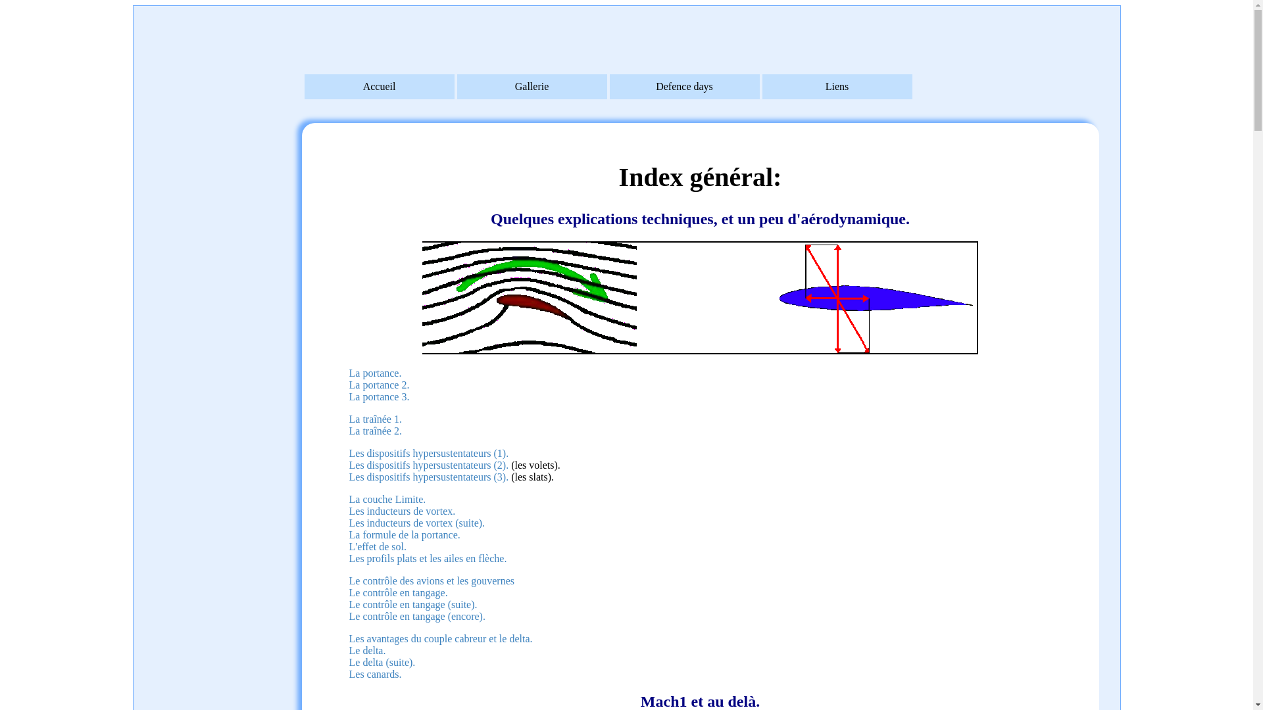  What do you see at coordinates (375, 673) in the screenshot?
I see `Les canards.` at bounding box center [375, 673].